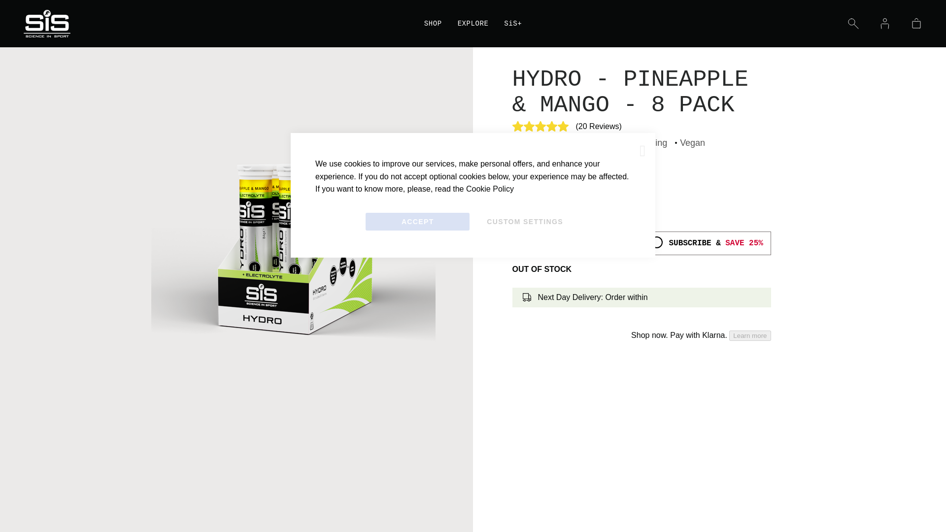 The image size is (946, 532). Describe the element at coordinates (47, 24) in the screenshot. I see `SiS Science in Sport Logo` at that location.